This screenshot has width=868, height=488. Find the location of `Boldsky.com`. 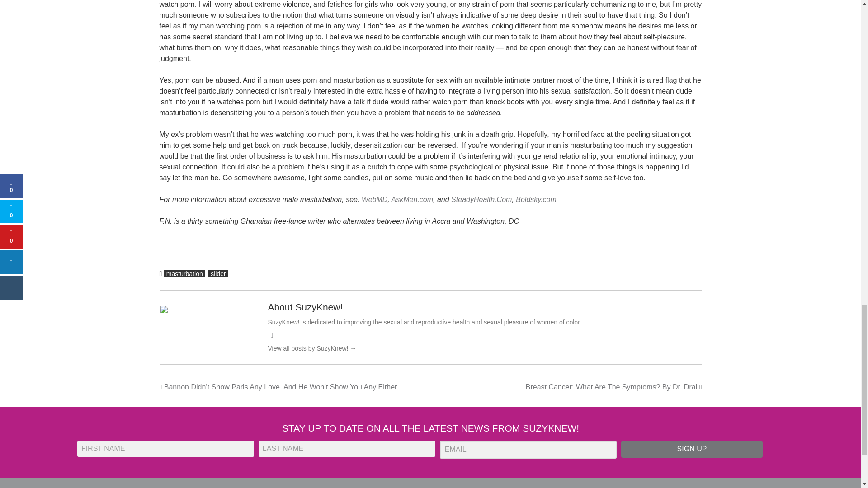

Boldsky.com is located at coordinates (536, 199).